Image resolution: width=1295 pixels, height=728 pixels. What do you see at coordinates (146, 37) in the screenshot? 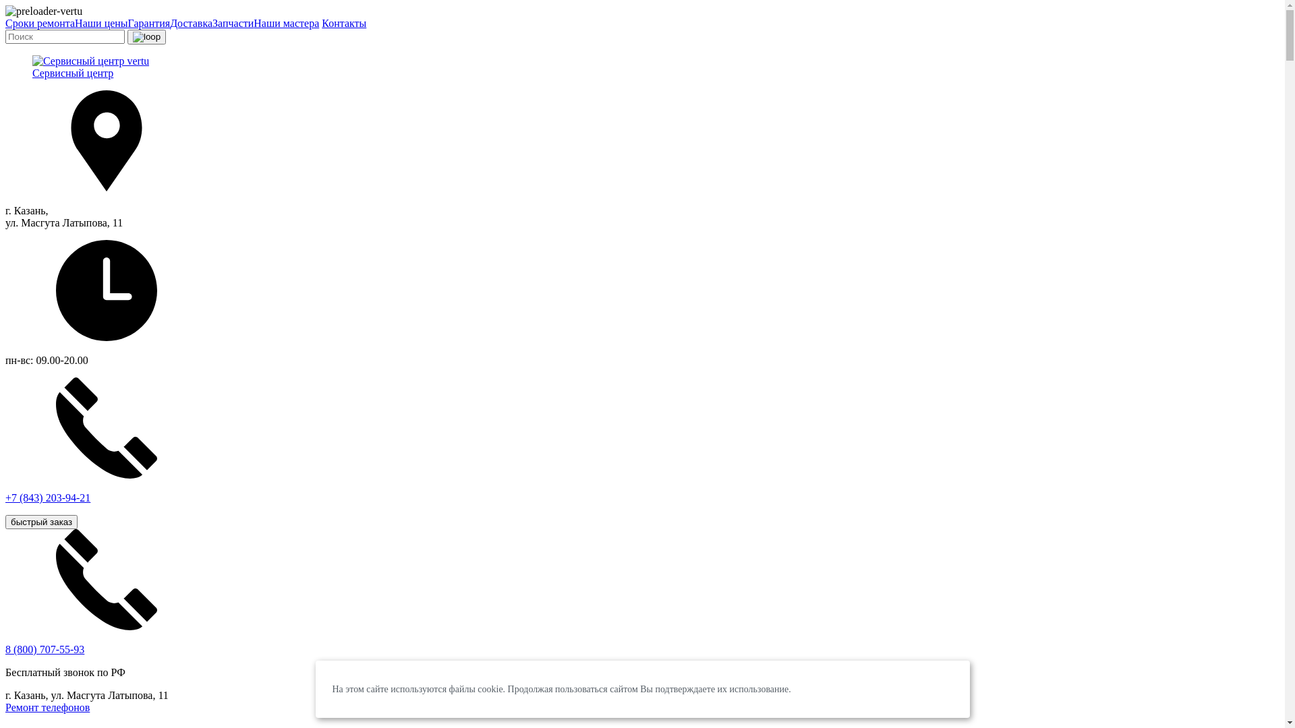
I see `sisea.search` at bounding box center [146, 37].